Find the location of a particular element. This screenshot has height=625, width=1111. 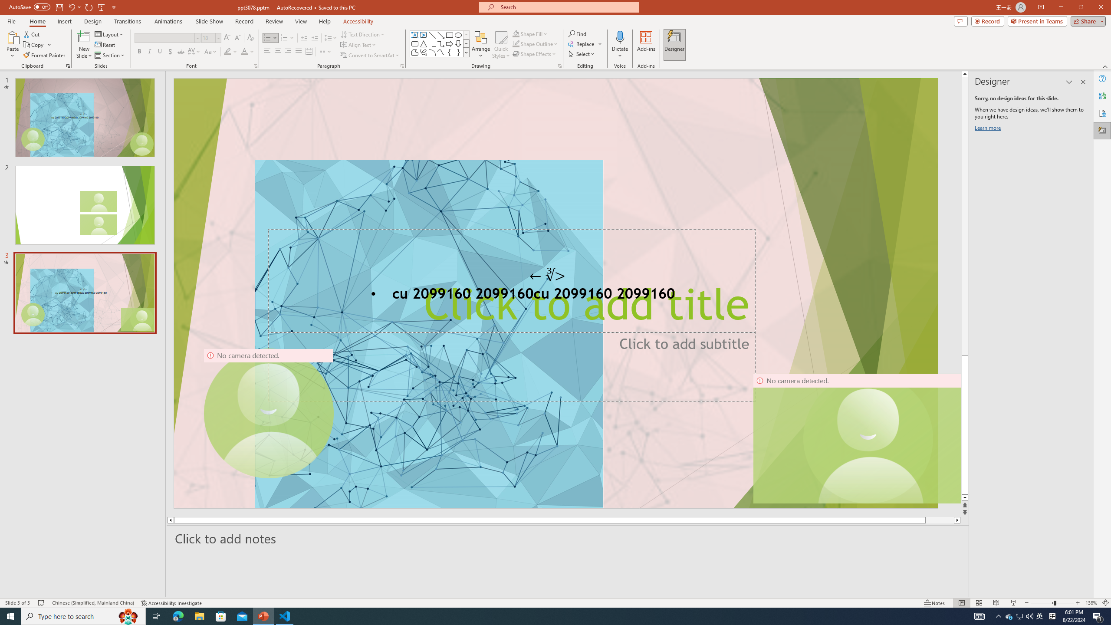

Camera 14, No camera detected. is located at coordinates (857, 438).